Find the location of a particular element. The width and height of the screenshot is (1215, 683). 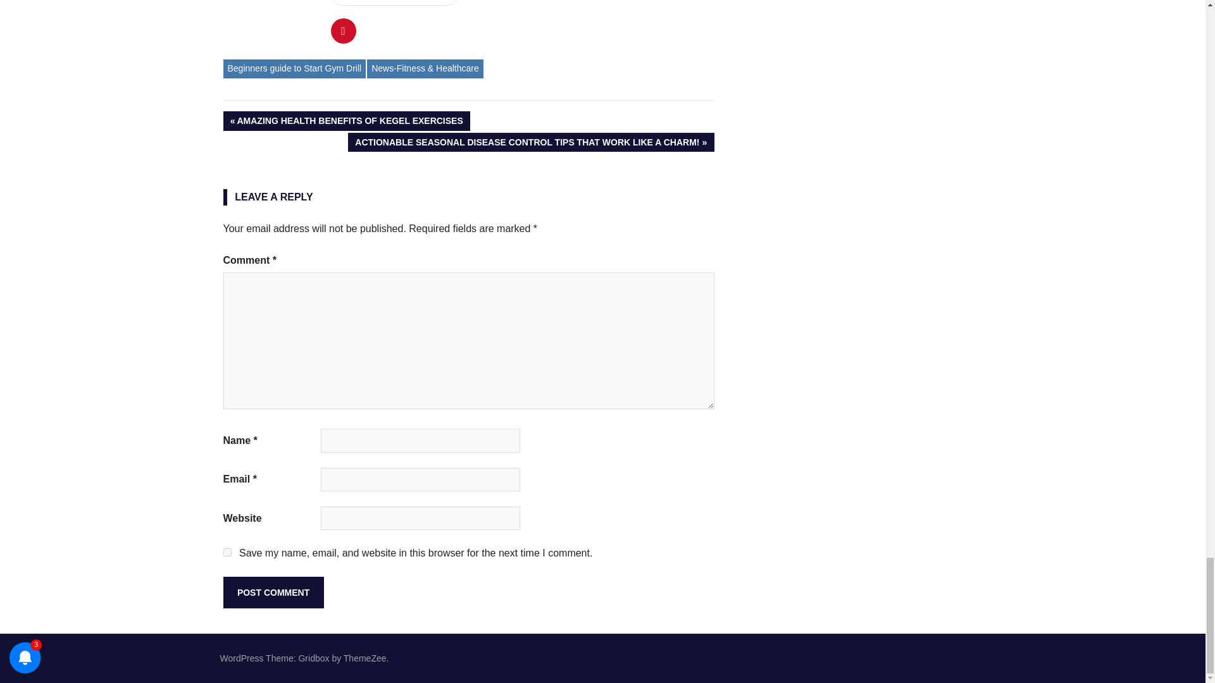

Post Comment is located at coordinates (346, 121).